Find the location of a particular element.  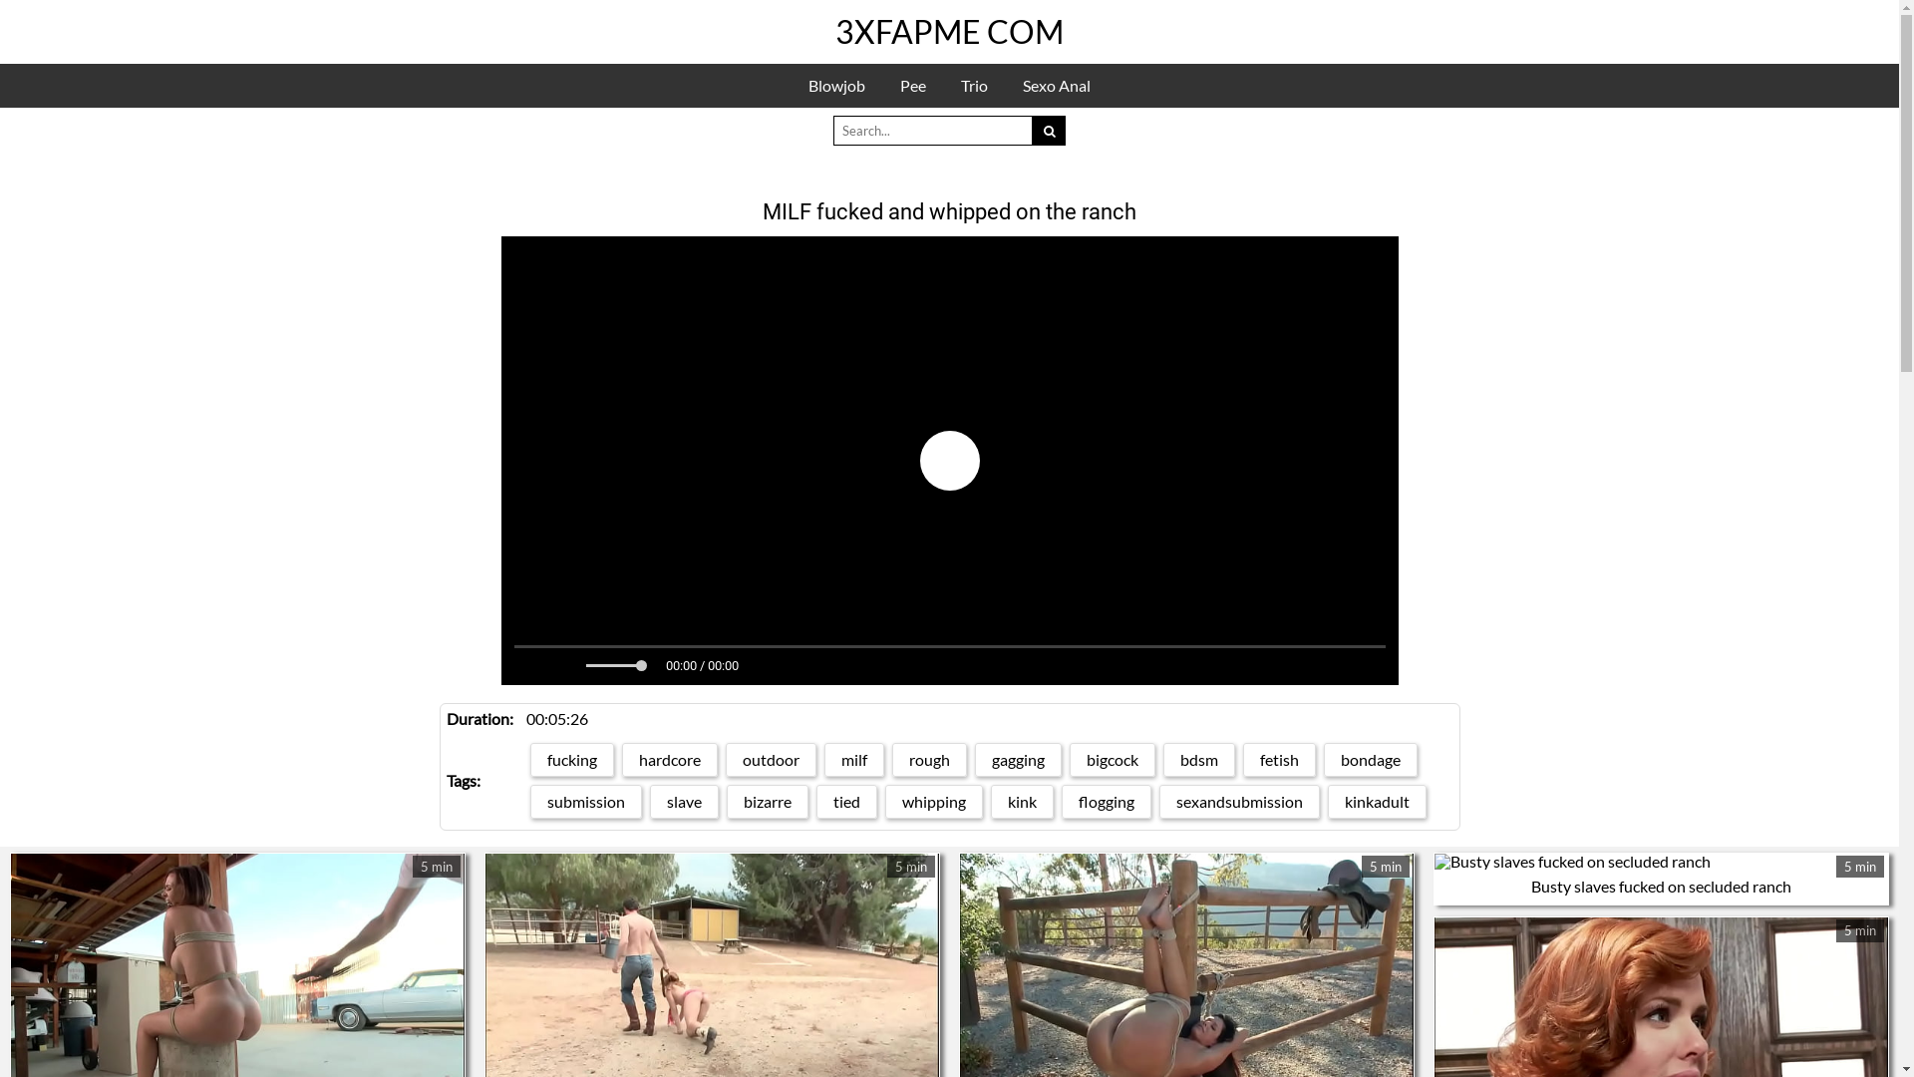

Busty slaves fucked on secluded ranch is located at coordinates (1661, 770).